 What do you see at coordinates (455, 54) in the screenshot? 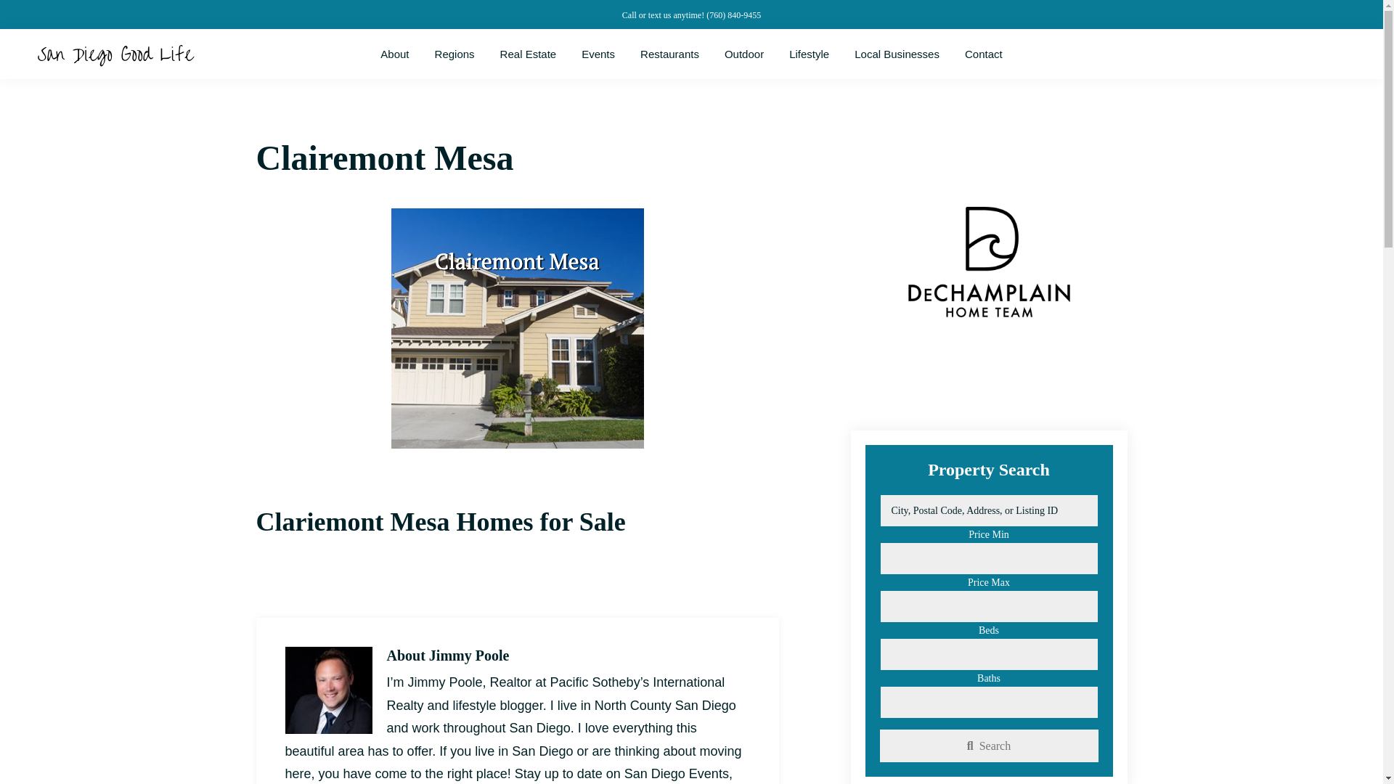
I see `Regions` at bounding box center [455, 54].